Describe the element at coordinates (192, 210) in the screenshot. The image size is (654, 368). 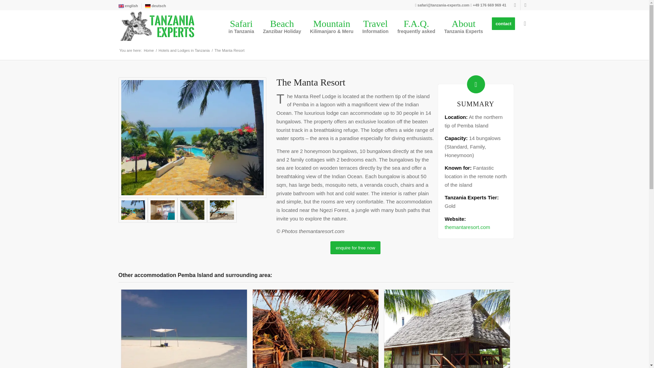
I see `The Manta Resort bird's eye view` at that location.